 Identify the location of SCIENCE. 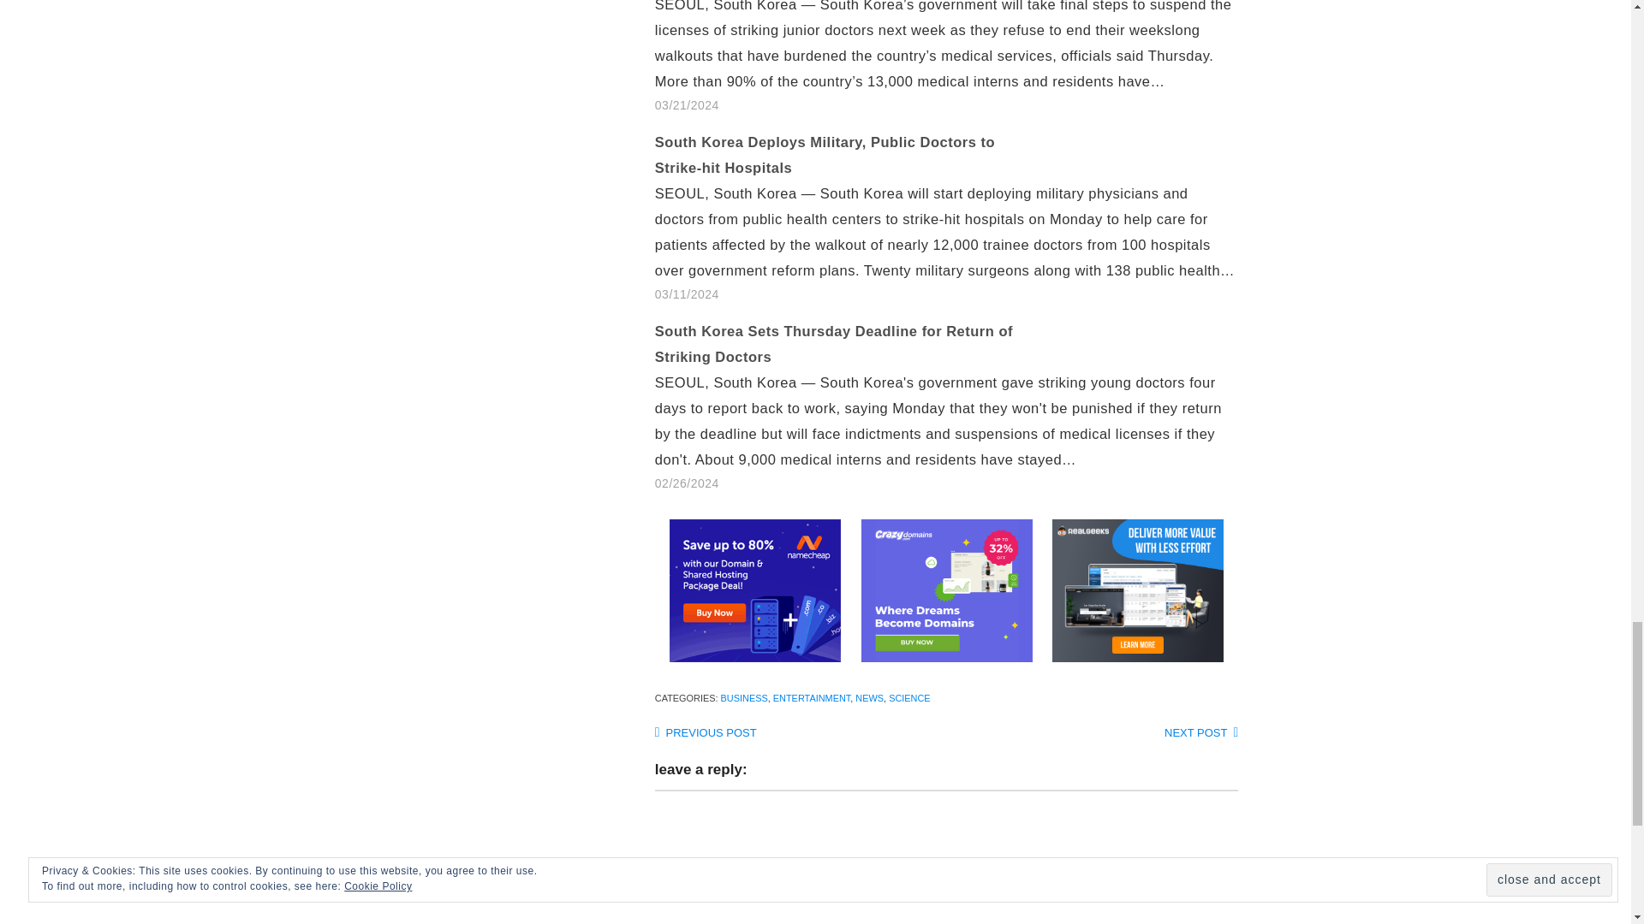
(909, 698).